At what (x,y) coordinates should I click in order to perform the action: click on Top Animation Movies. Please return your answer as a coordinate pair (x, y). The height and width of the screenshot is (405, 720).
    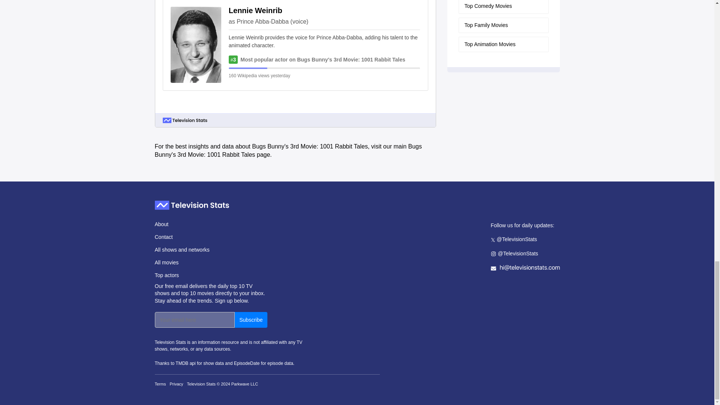
    Looking at the image, I should click on (503, 44).